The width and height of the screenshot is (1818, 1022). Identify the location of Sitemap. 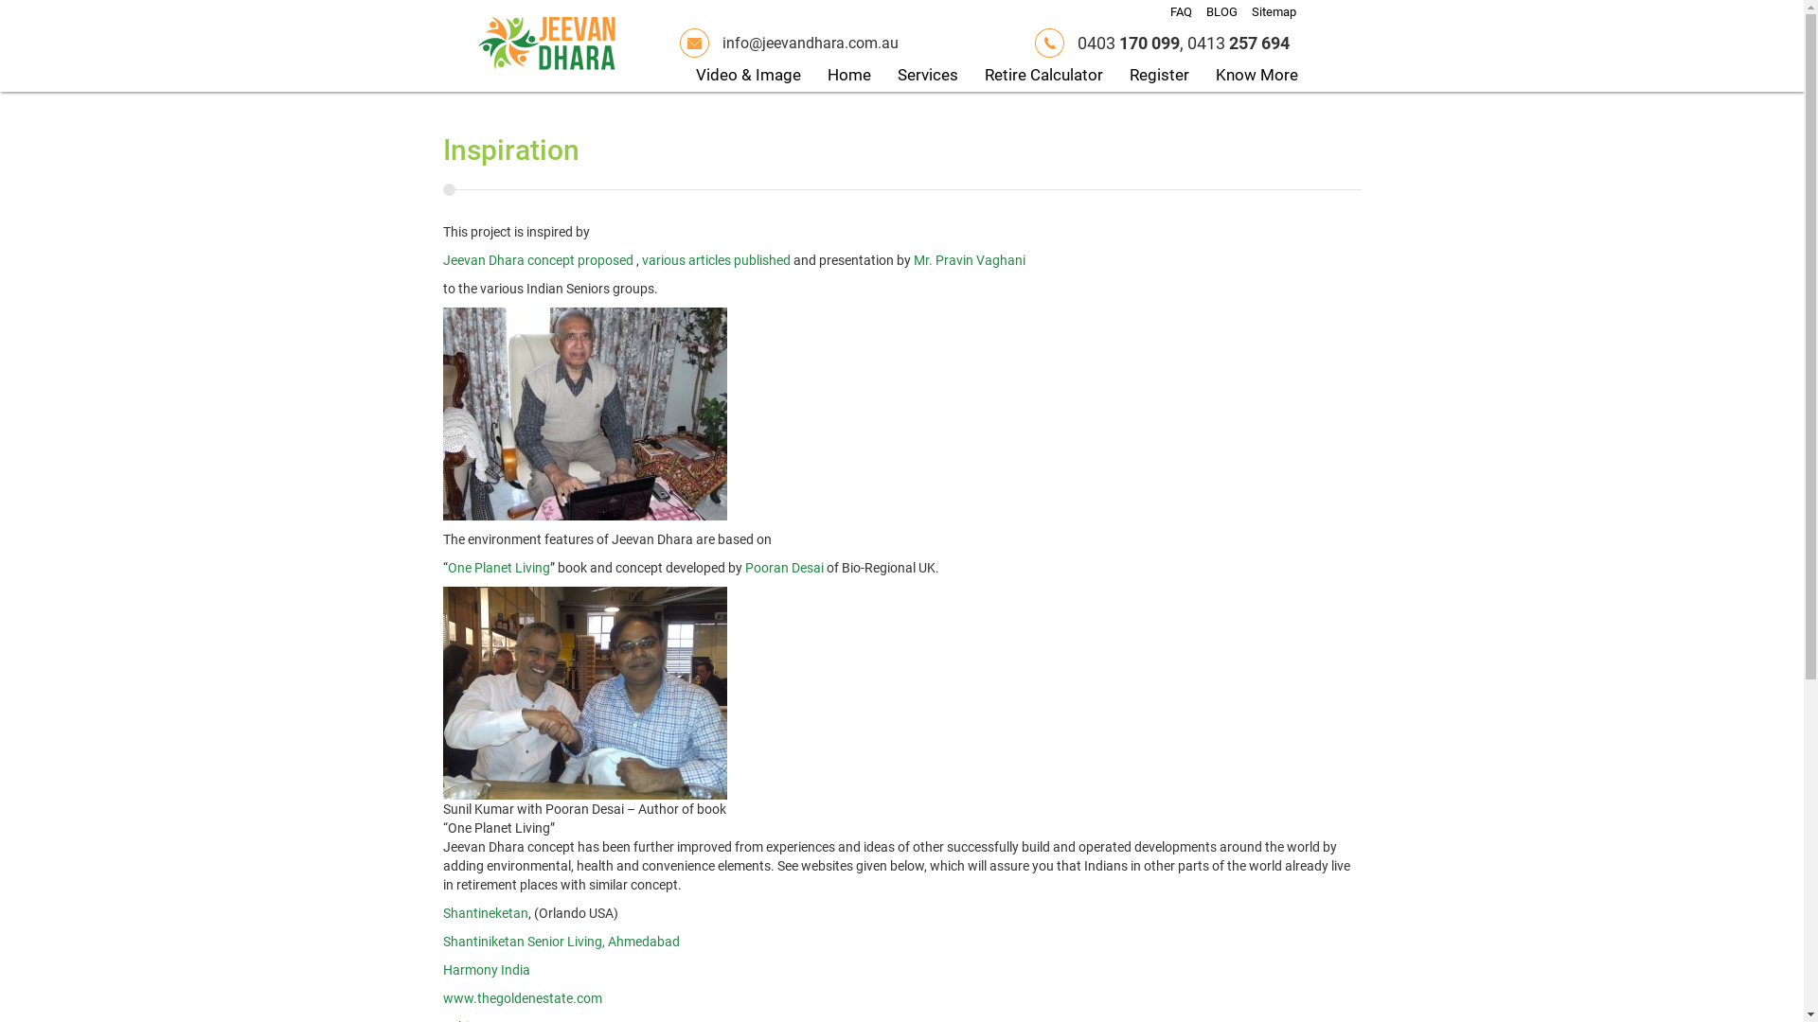
(1274, 11).